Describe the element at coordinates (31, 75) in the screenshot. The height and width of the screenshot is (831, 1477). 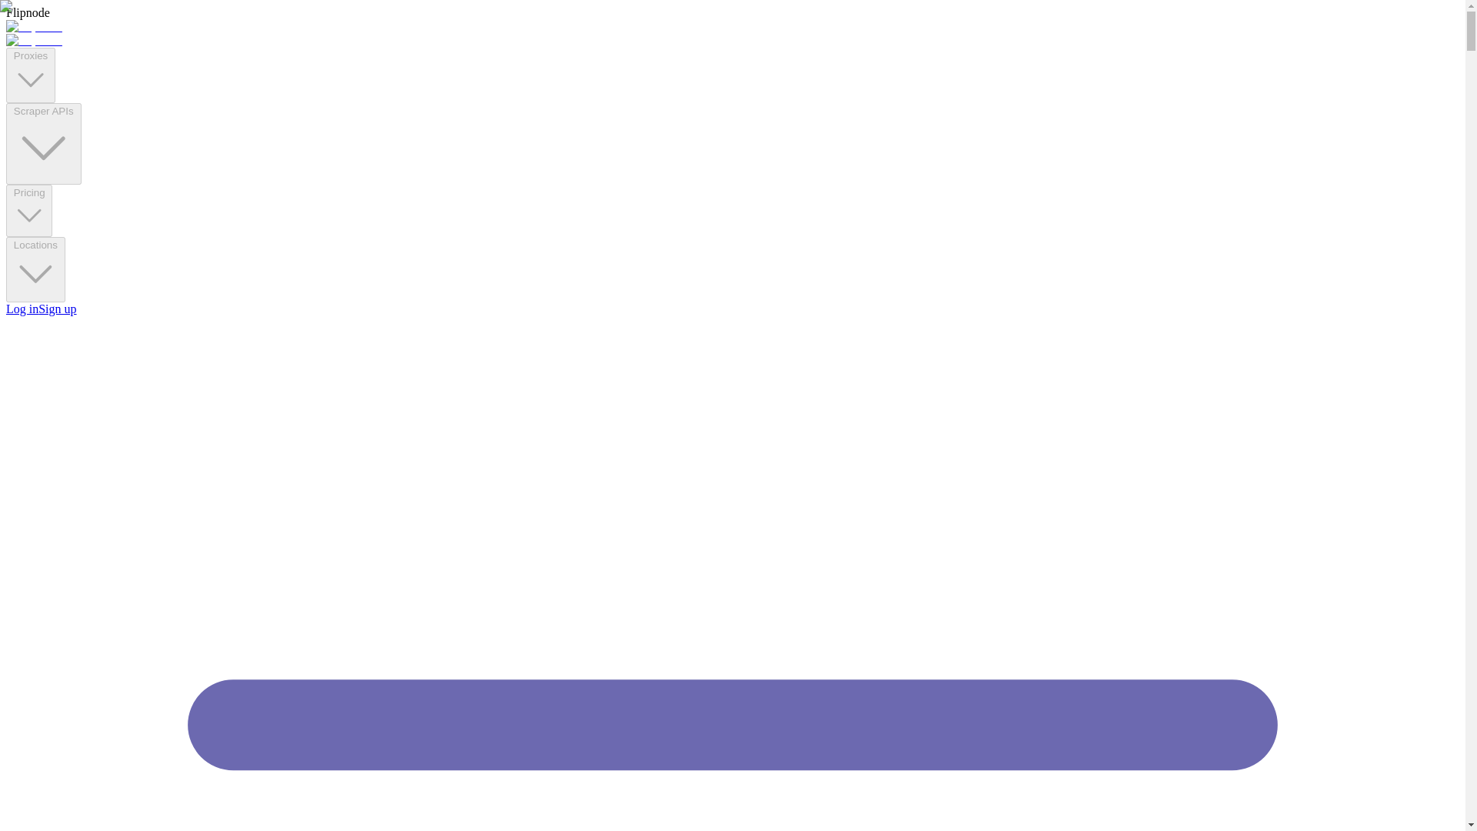
I see `Proxies` at that location.